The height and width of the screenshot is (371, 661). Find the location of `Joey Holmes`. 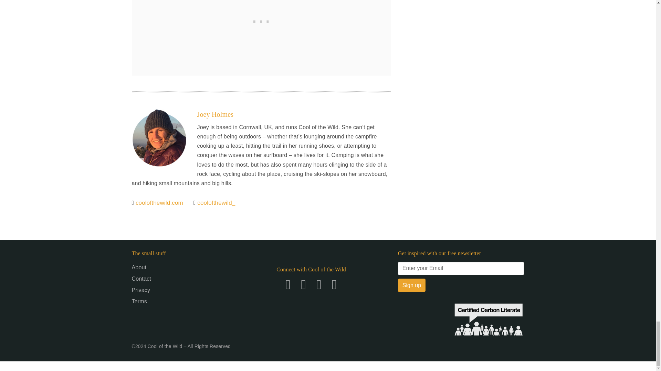

Joey Holmes is located at coordinates (215, 114).